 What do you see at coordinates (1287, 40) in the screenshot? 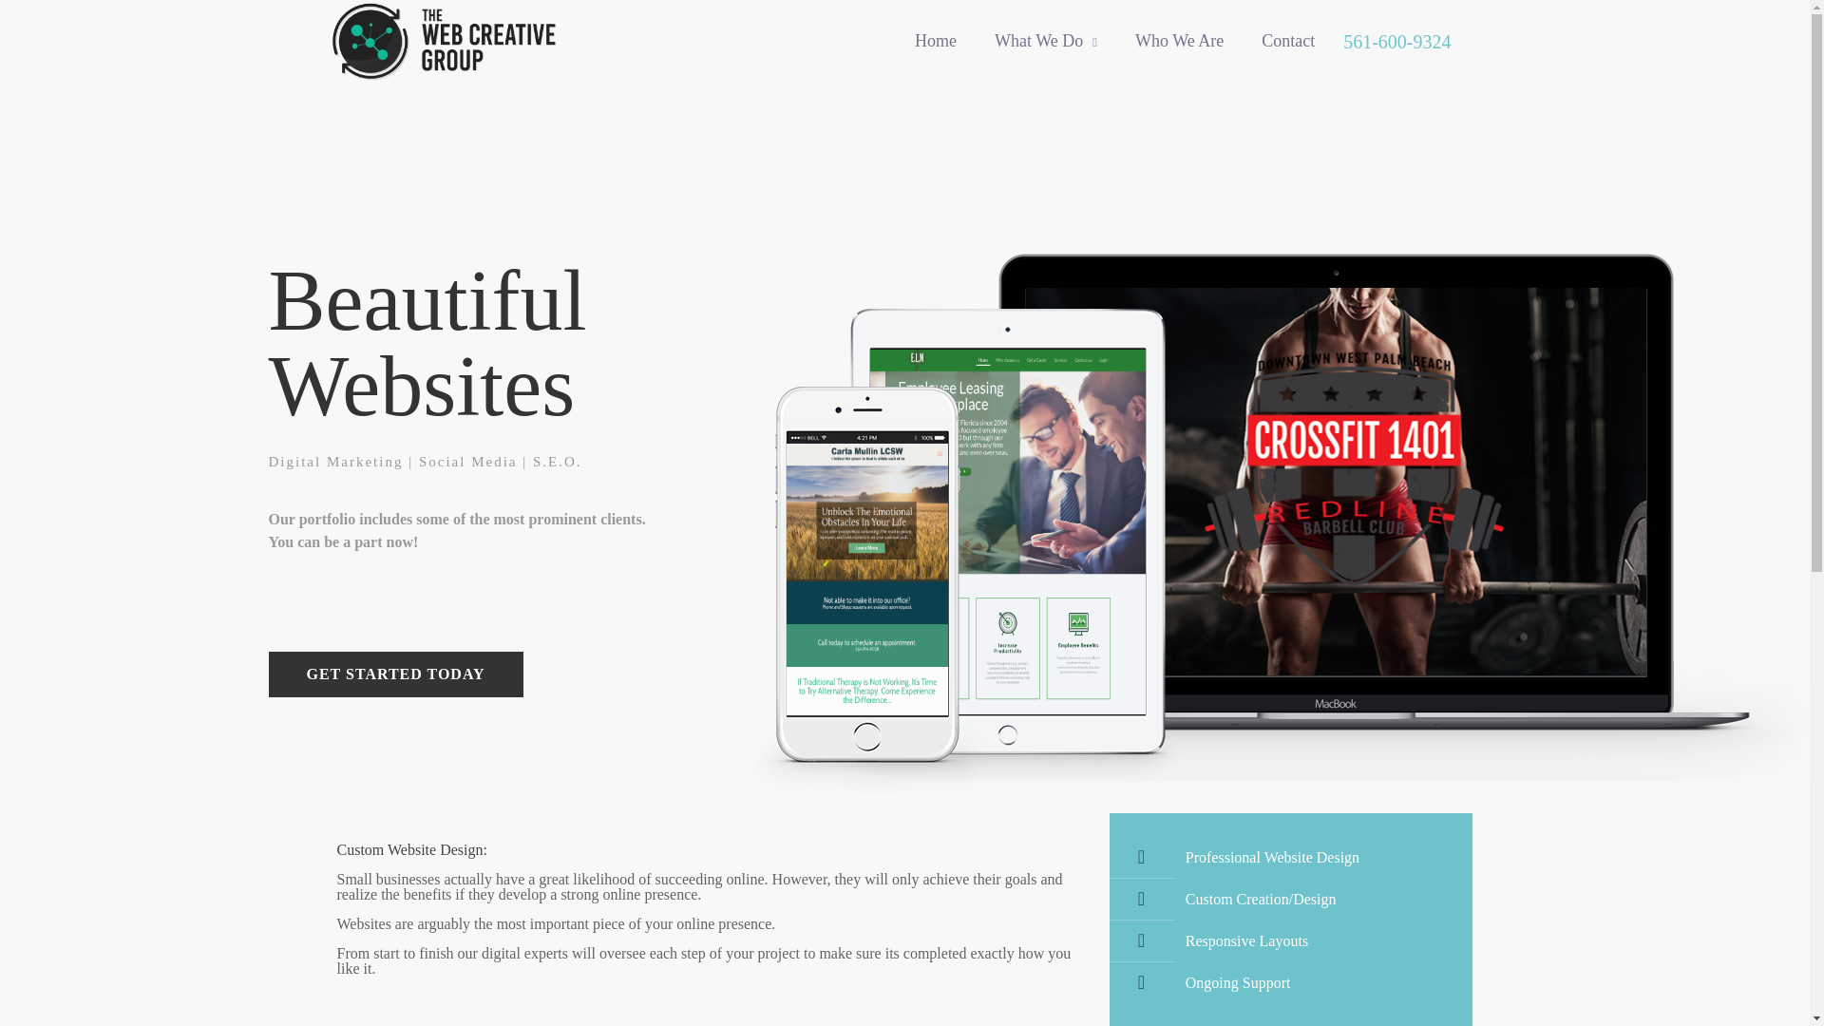
I see `Contact` at bounding box center [1287, 40].